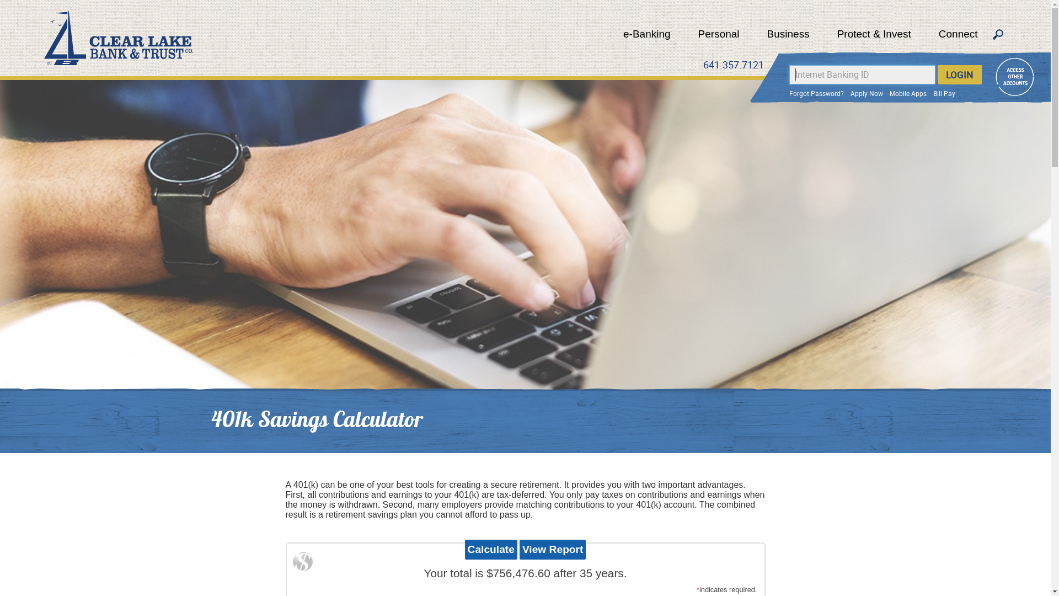  What do you see at coordinates (816, 93) in the screenshot?
I see `Forgot Password?
(Opens in a new Window)` at bounding box center [816, 93].